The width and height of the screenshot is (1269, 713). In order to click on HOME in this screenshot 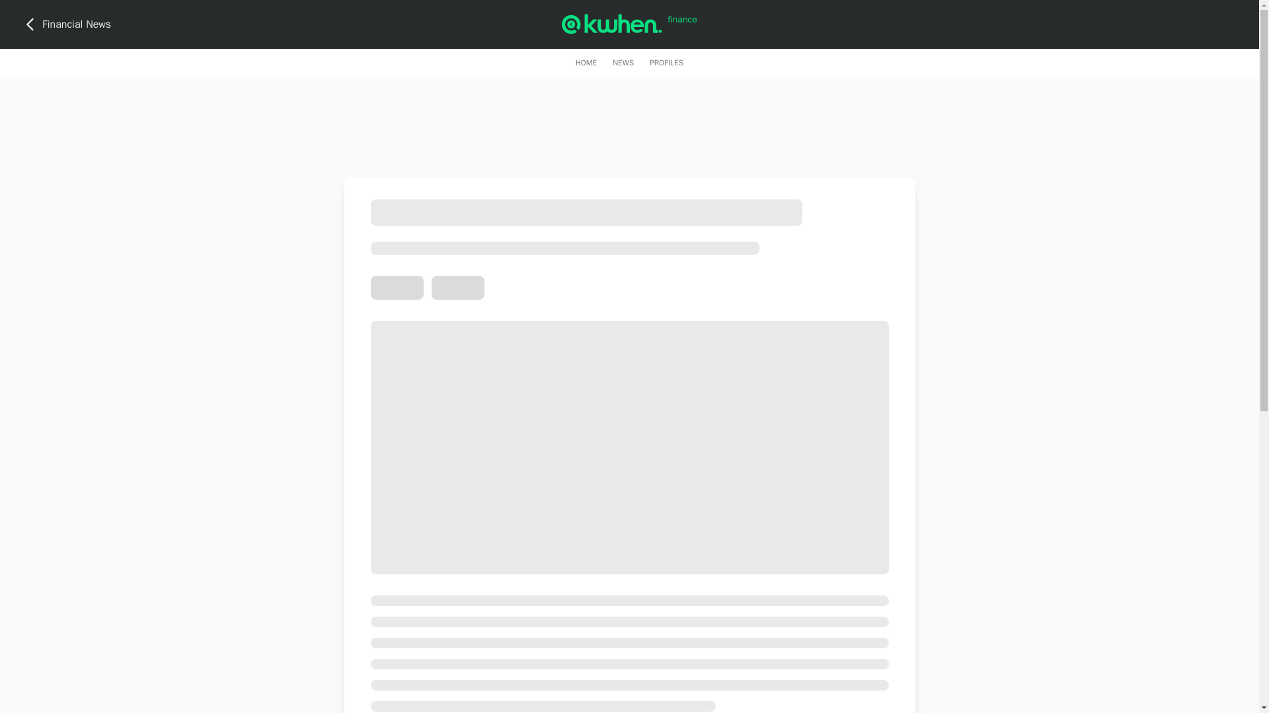, I will do `click(586, 62)`.